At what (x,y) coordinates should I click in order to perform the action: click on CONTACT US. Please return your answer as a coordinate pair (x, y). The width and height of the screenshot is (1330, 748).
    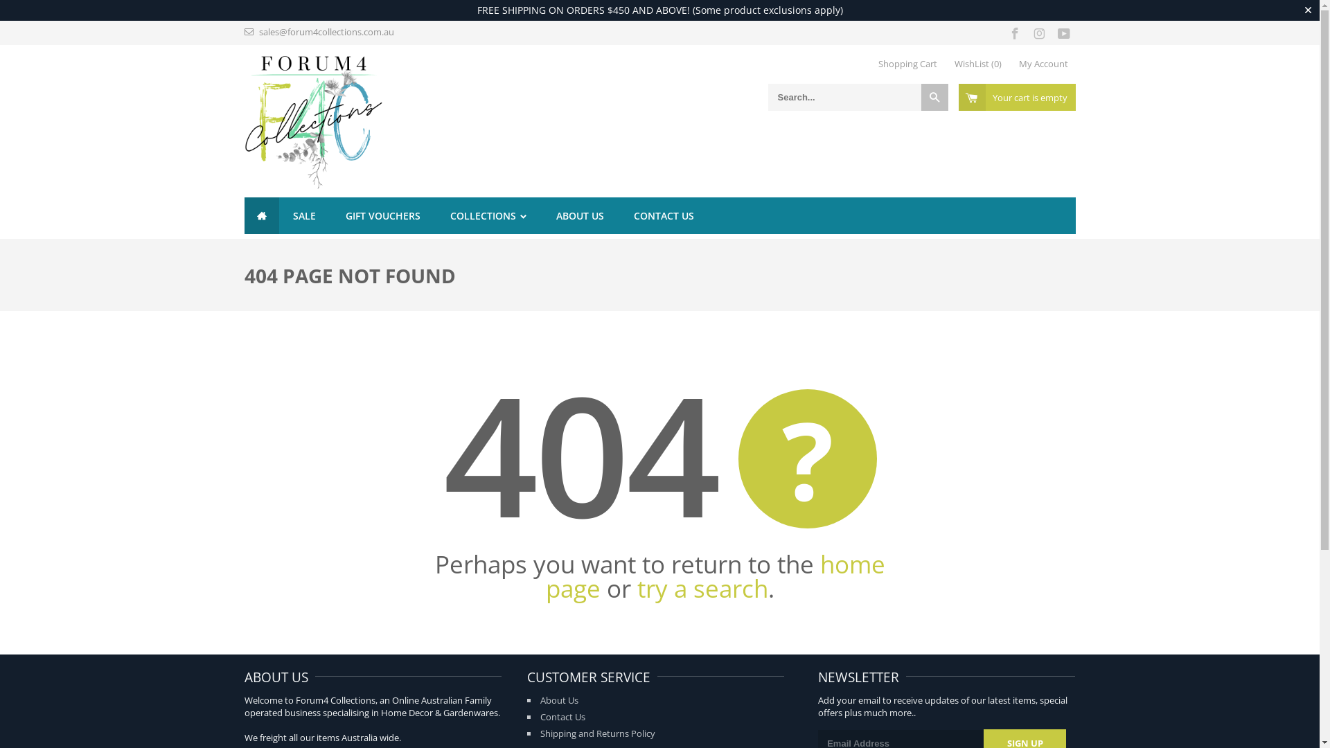
    Looking at the image, I should click on (664, 216).